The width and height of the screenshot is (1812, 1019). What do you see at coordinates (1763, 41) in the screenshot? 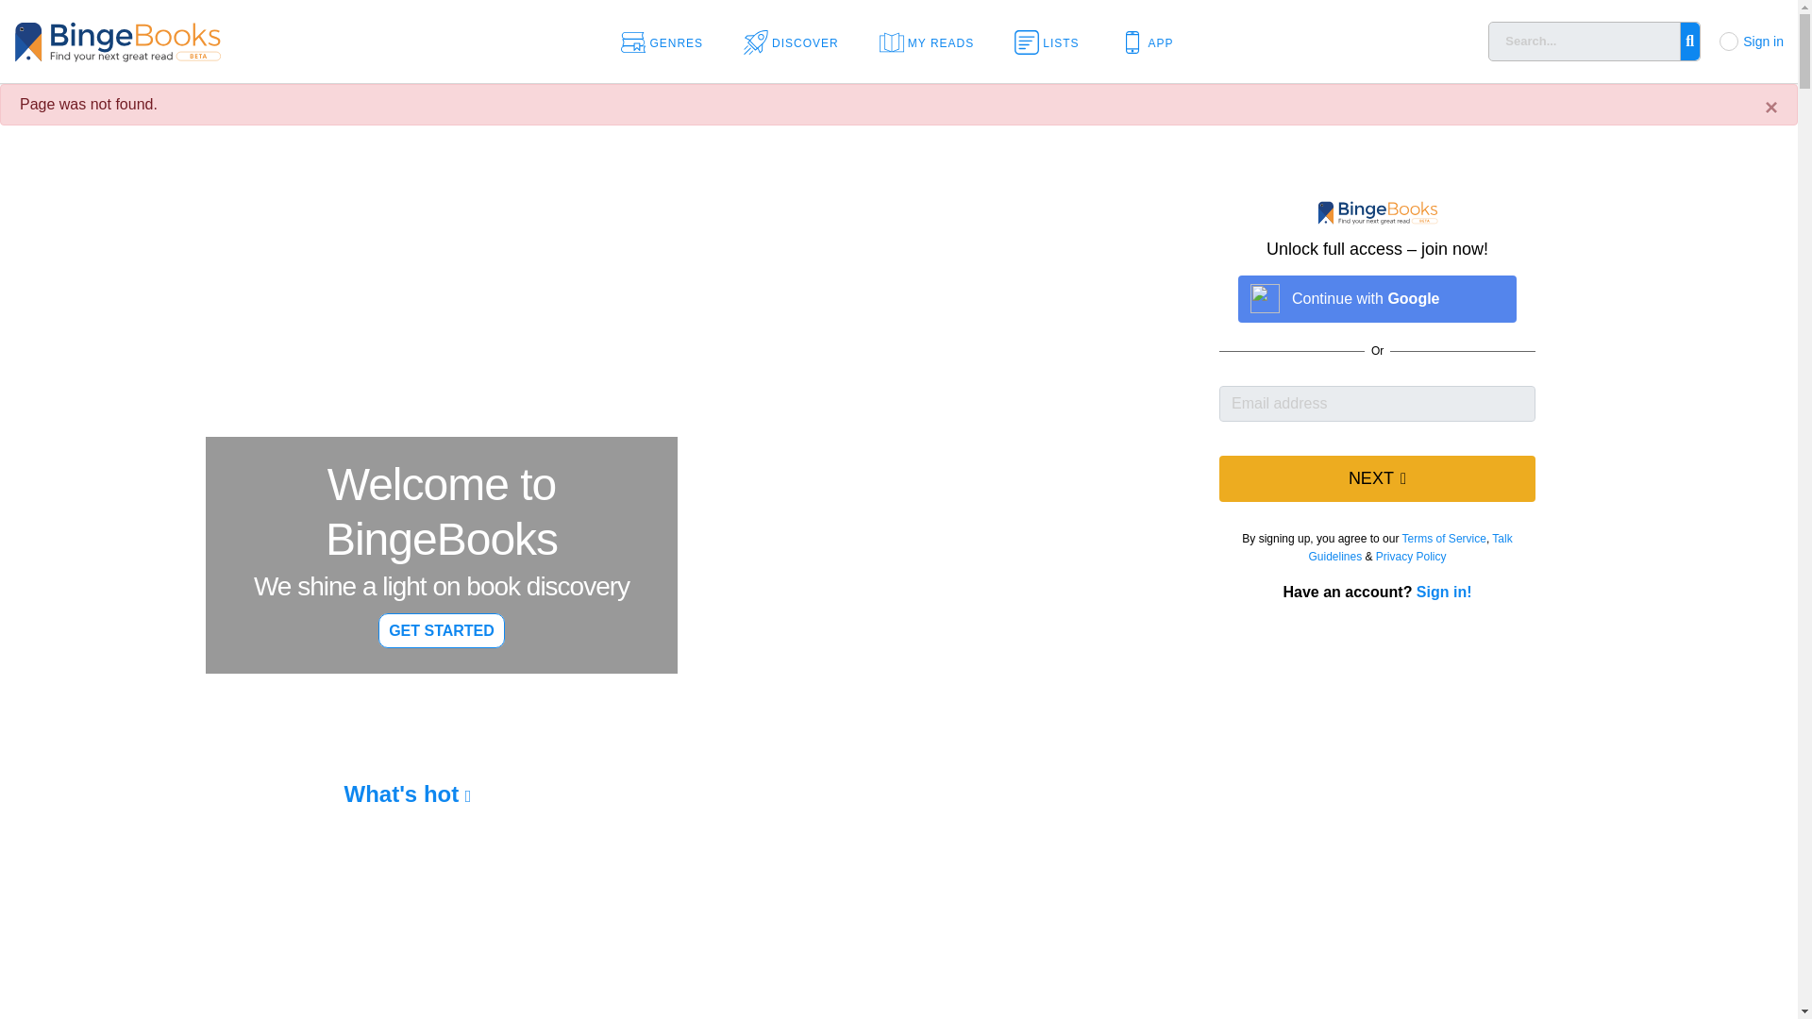
I see `Sign in` at bounding box center [1763, 41].